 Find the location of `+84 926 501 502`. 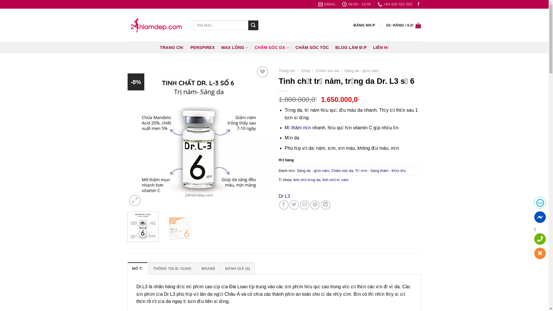

+84 926 501 502 is located at coordinates (395, 4).